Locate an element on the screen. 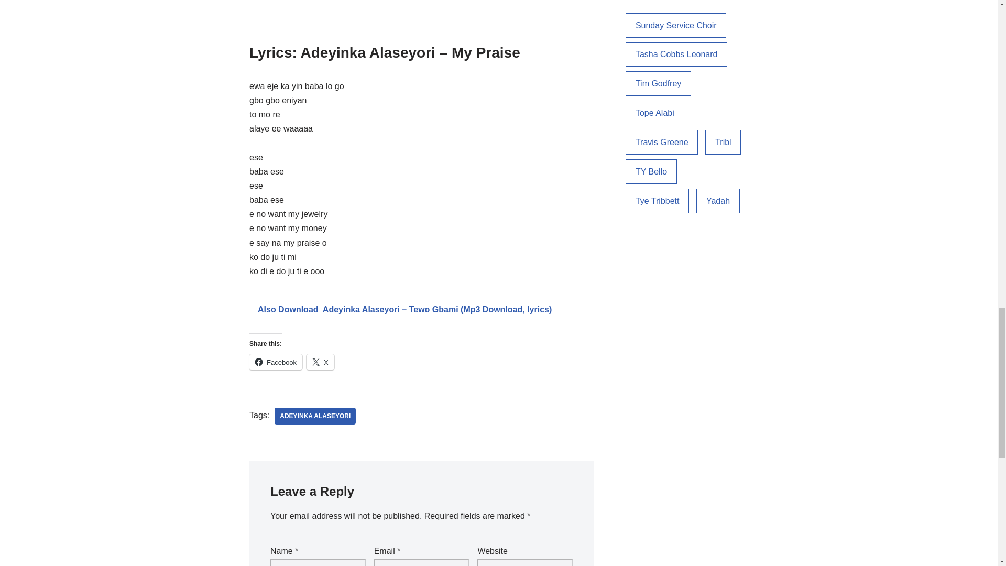  Adeyinka Alaseyori is located at coordinates (315, 416).